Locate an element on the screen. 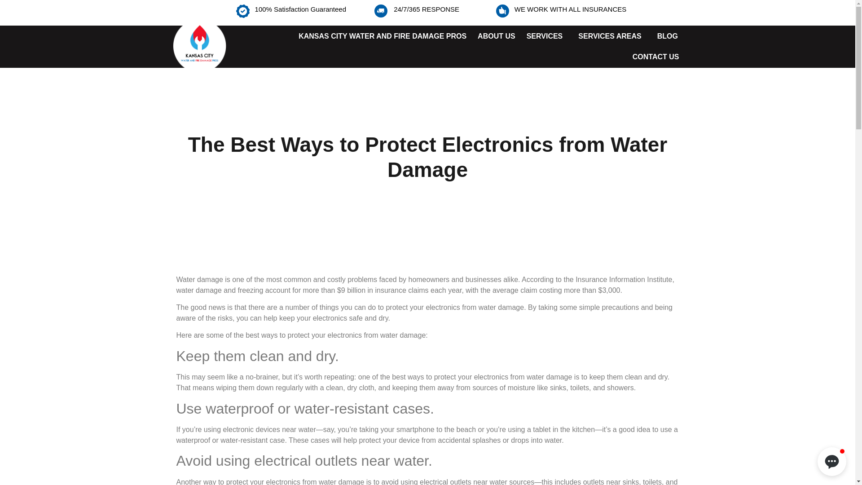  CONTACT US is located at coordinates (655, 57).